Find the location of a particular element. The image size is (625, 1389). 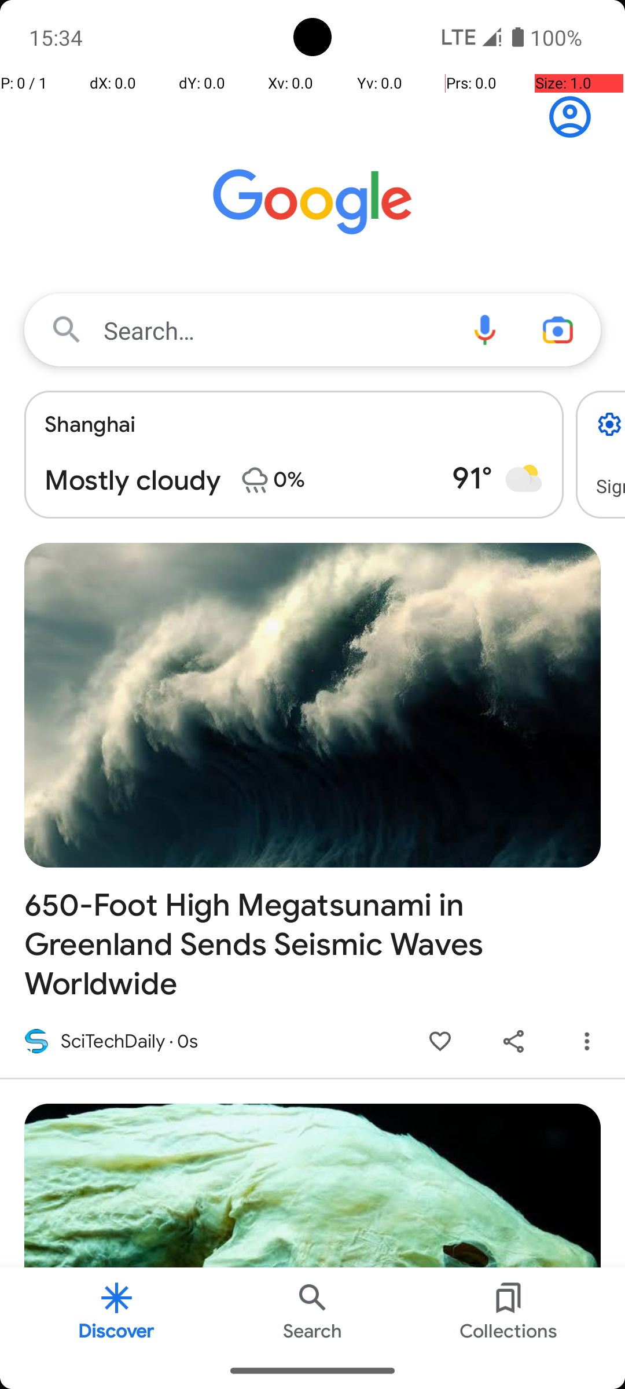

Like is located at coordinates (440, 1042).